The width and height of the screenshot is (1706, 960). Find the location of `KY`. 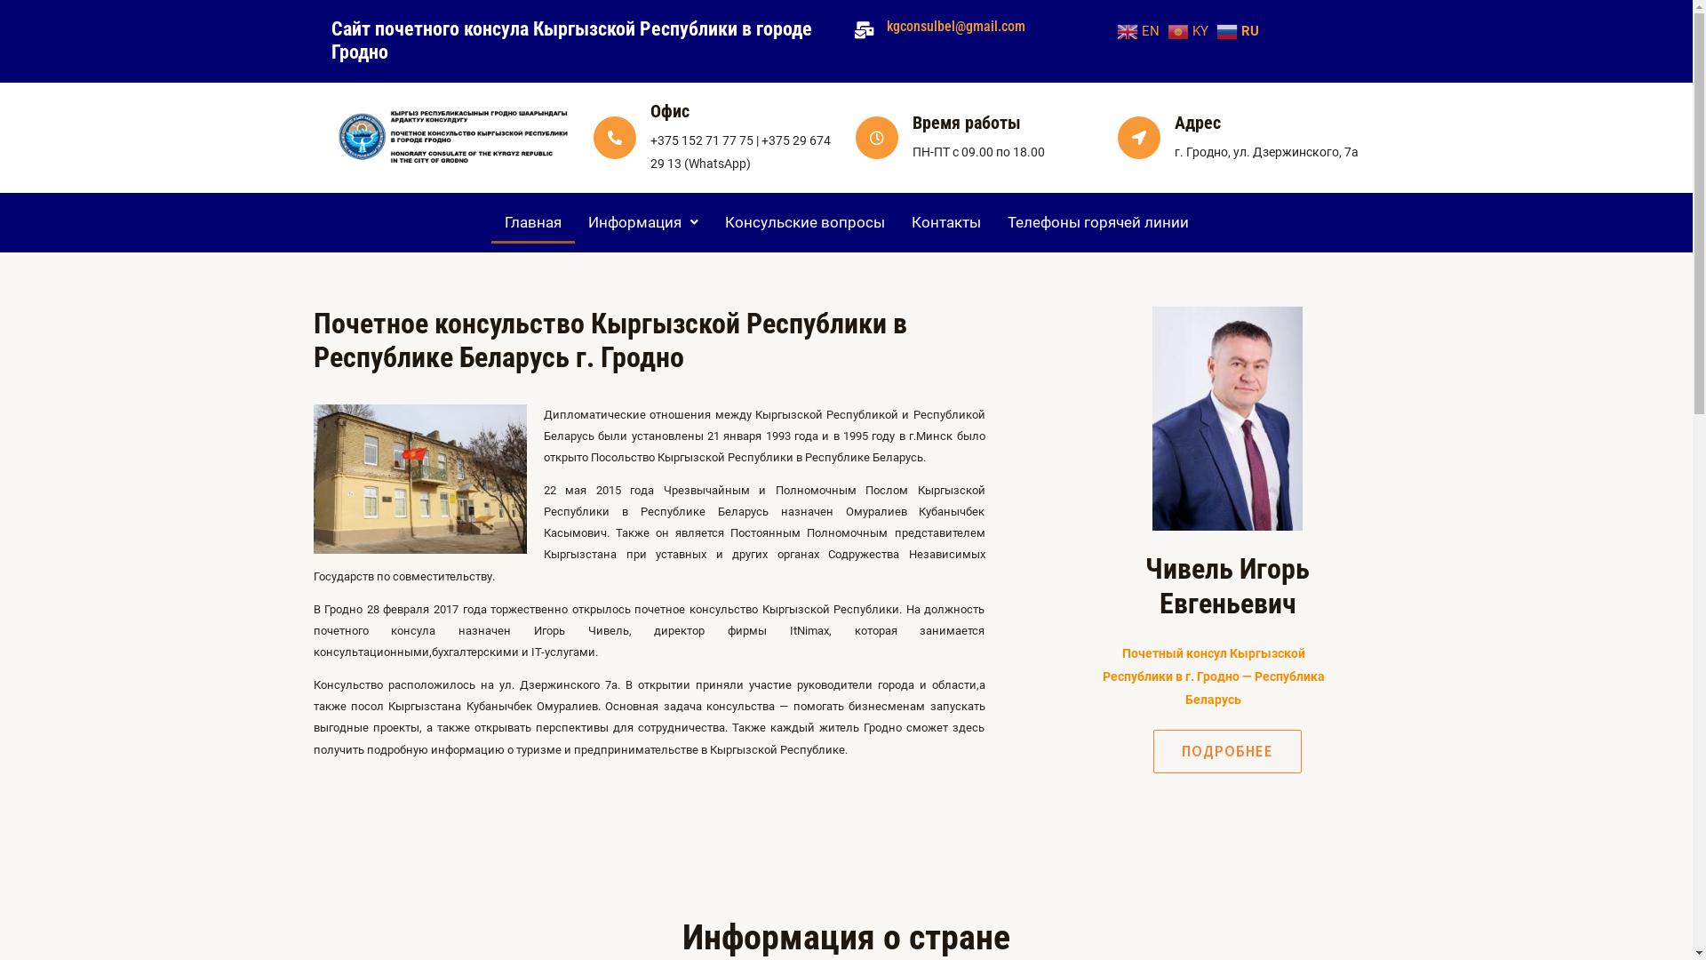

KY is located at coordinates (1191, 30).